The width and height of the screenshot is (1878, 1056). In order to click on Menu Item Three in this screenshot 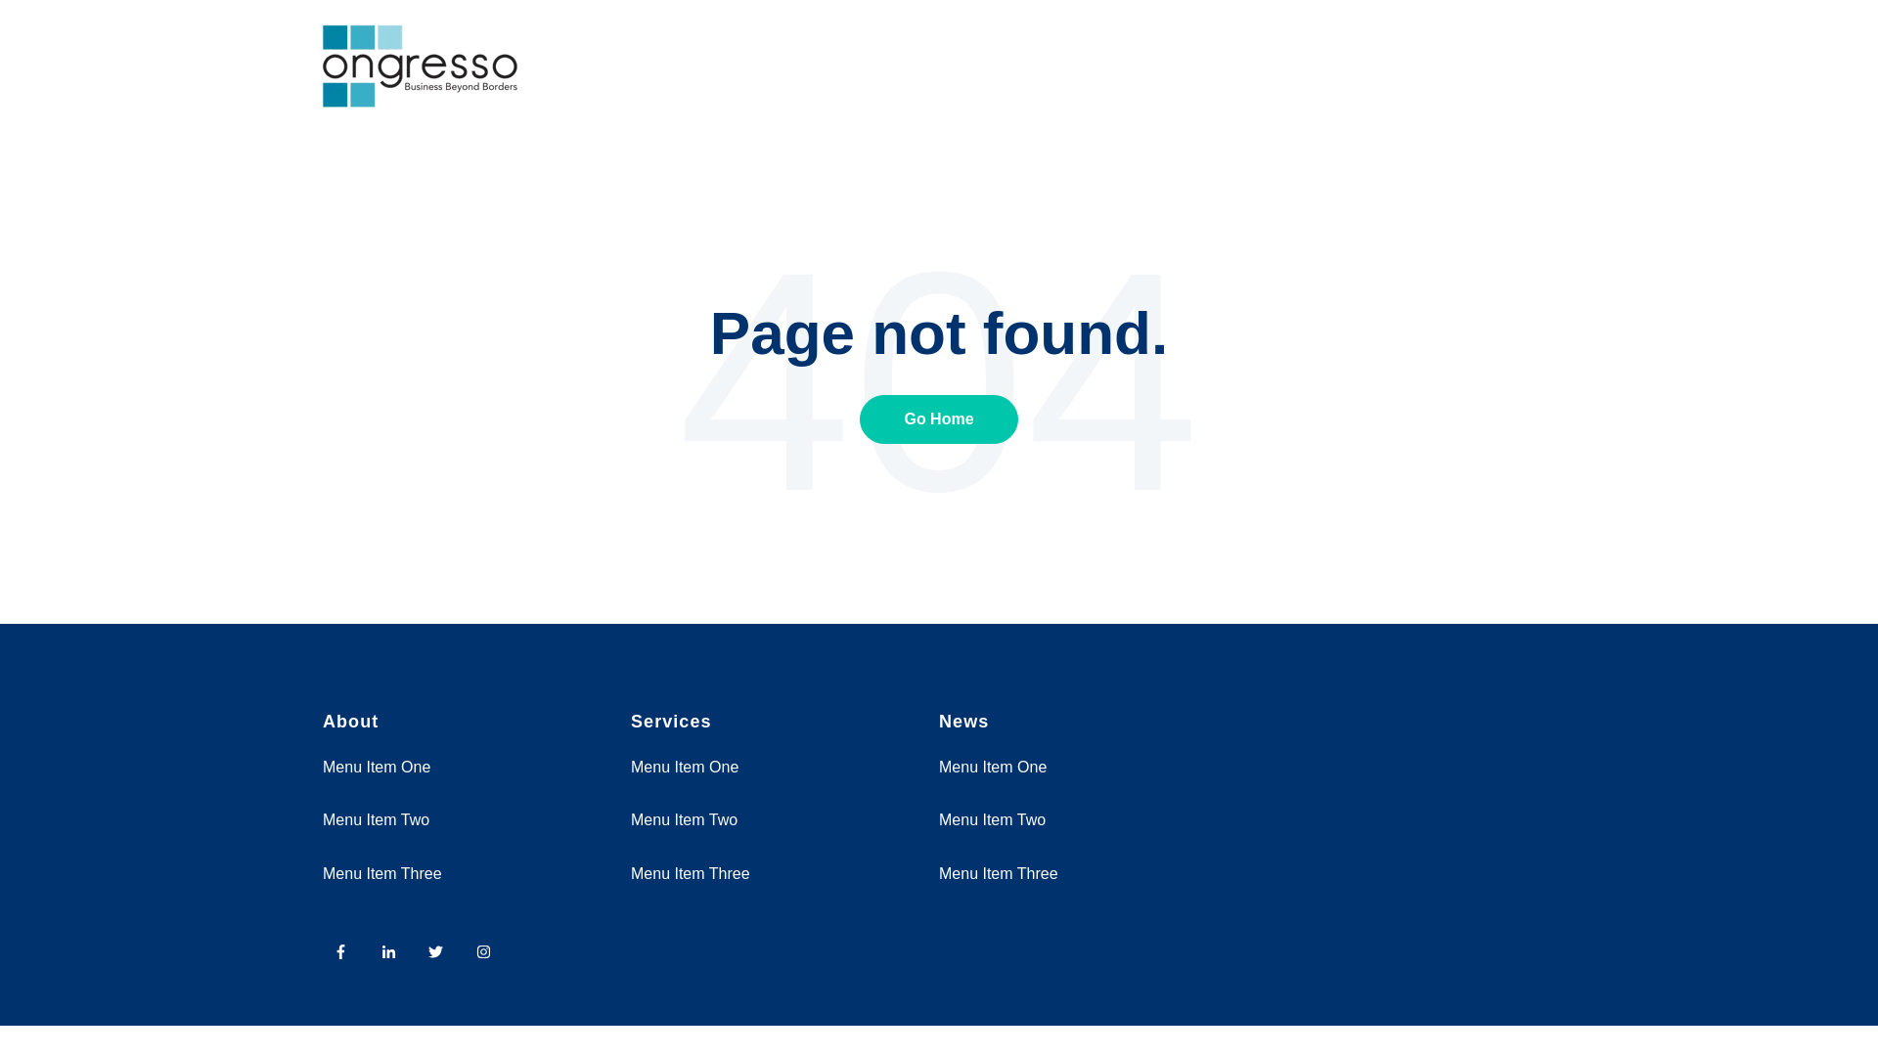, I will do `click(381, 872)`.